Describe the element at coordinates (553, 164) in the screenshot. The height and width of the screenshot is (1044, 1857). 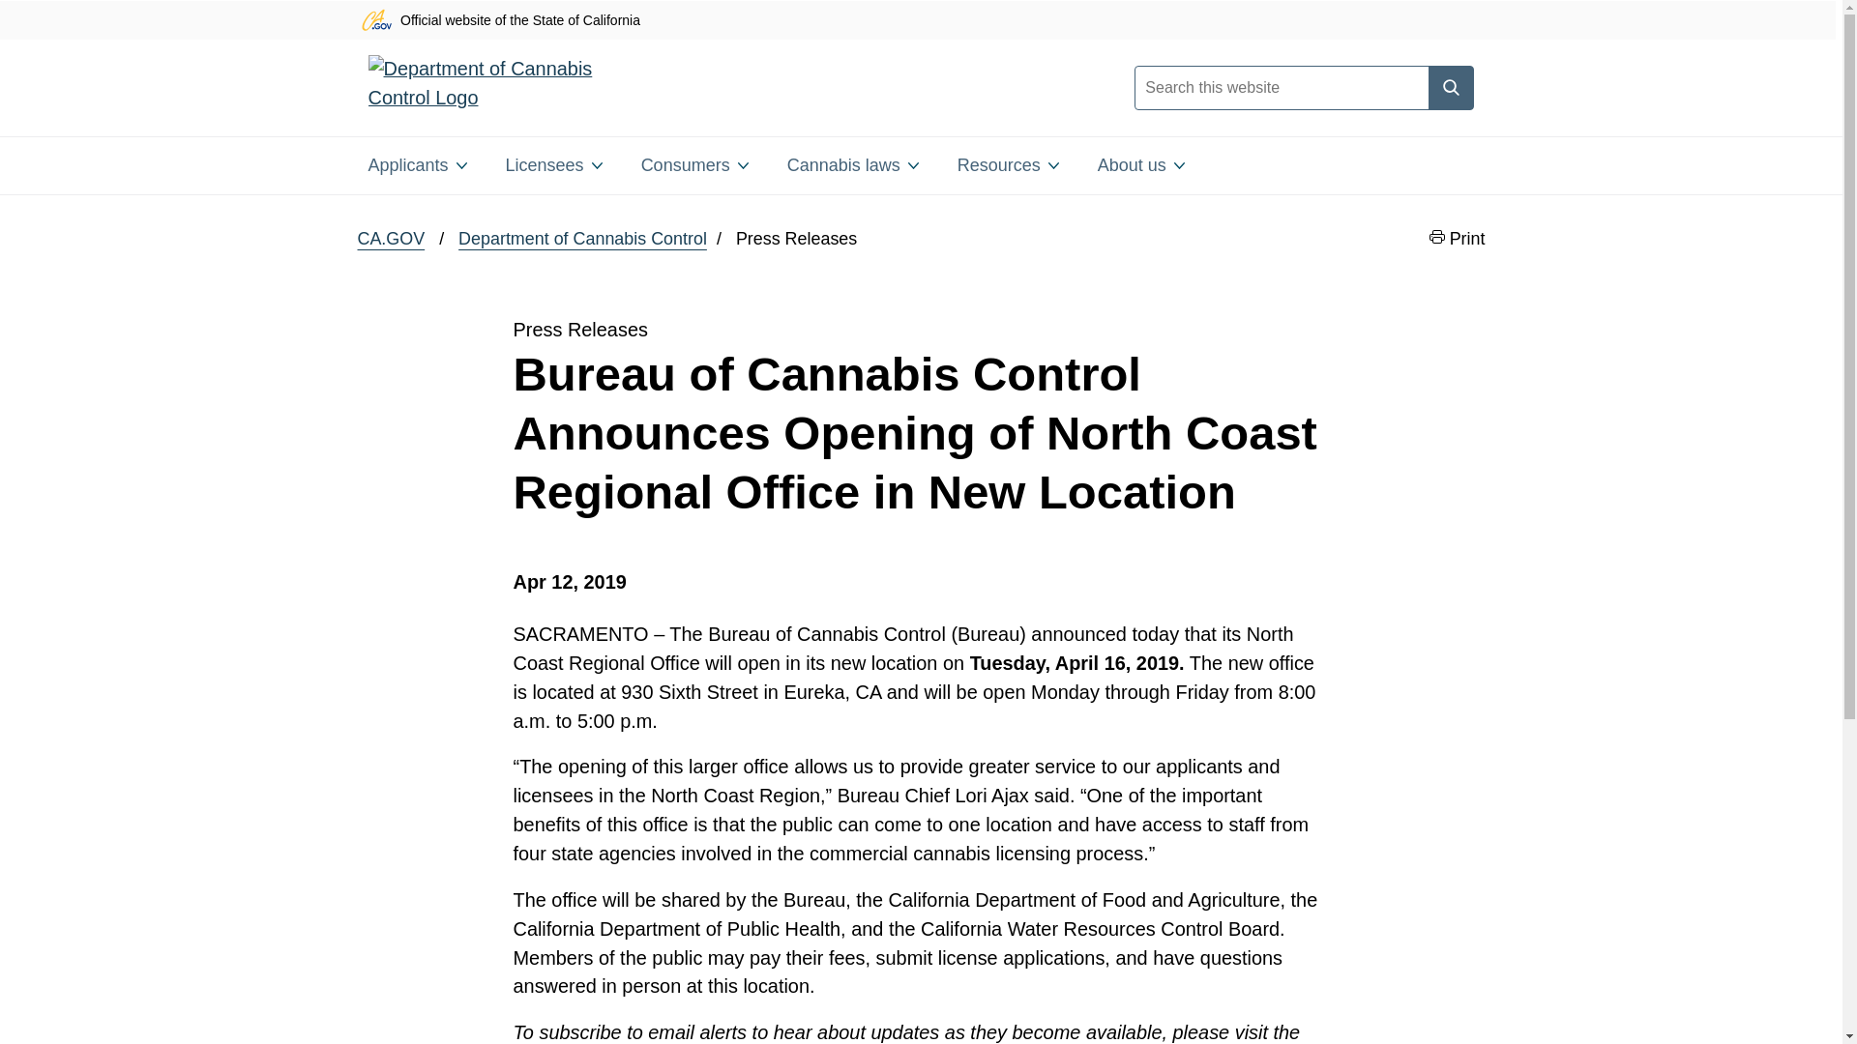
I see `Licensees` at that location.